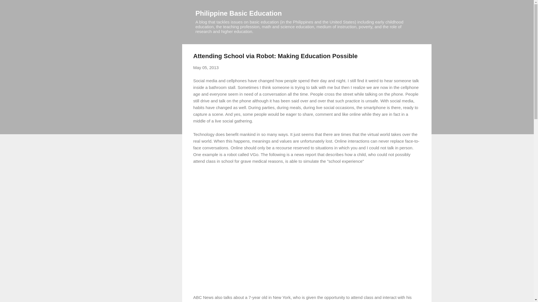 This screenshot has width=538, height=302. I want to click on Search, so click(11, 7).